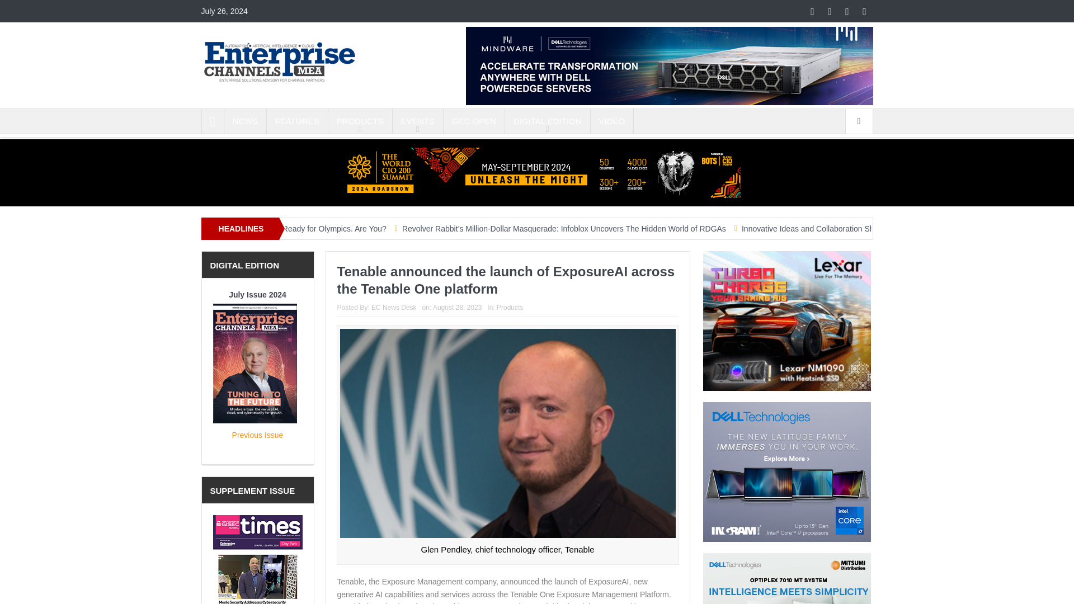 The height and width of the screenshot is (604, 1074). What do you see at coordinates (360, 121) in the screenshot?
I see `PRODUCTS` at bounding box center [360, 121].